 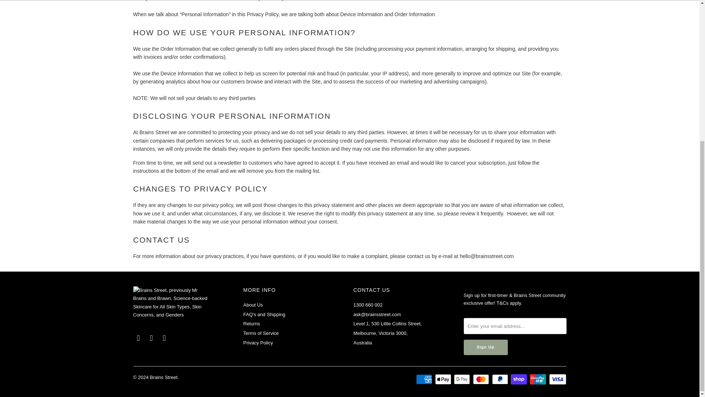 I want to click on Apple Pay, so click(x=444, y=379).